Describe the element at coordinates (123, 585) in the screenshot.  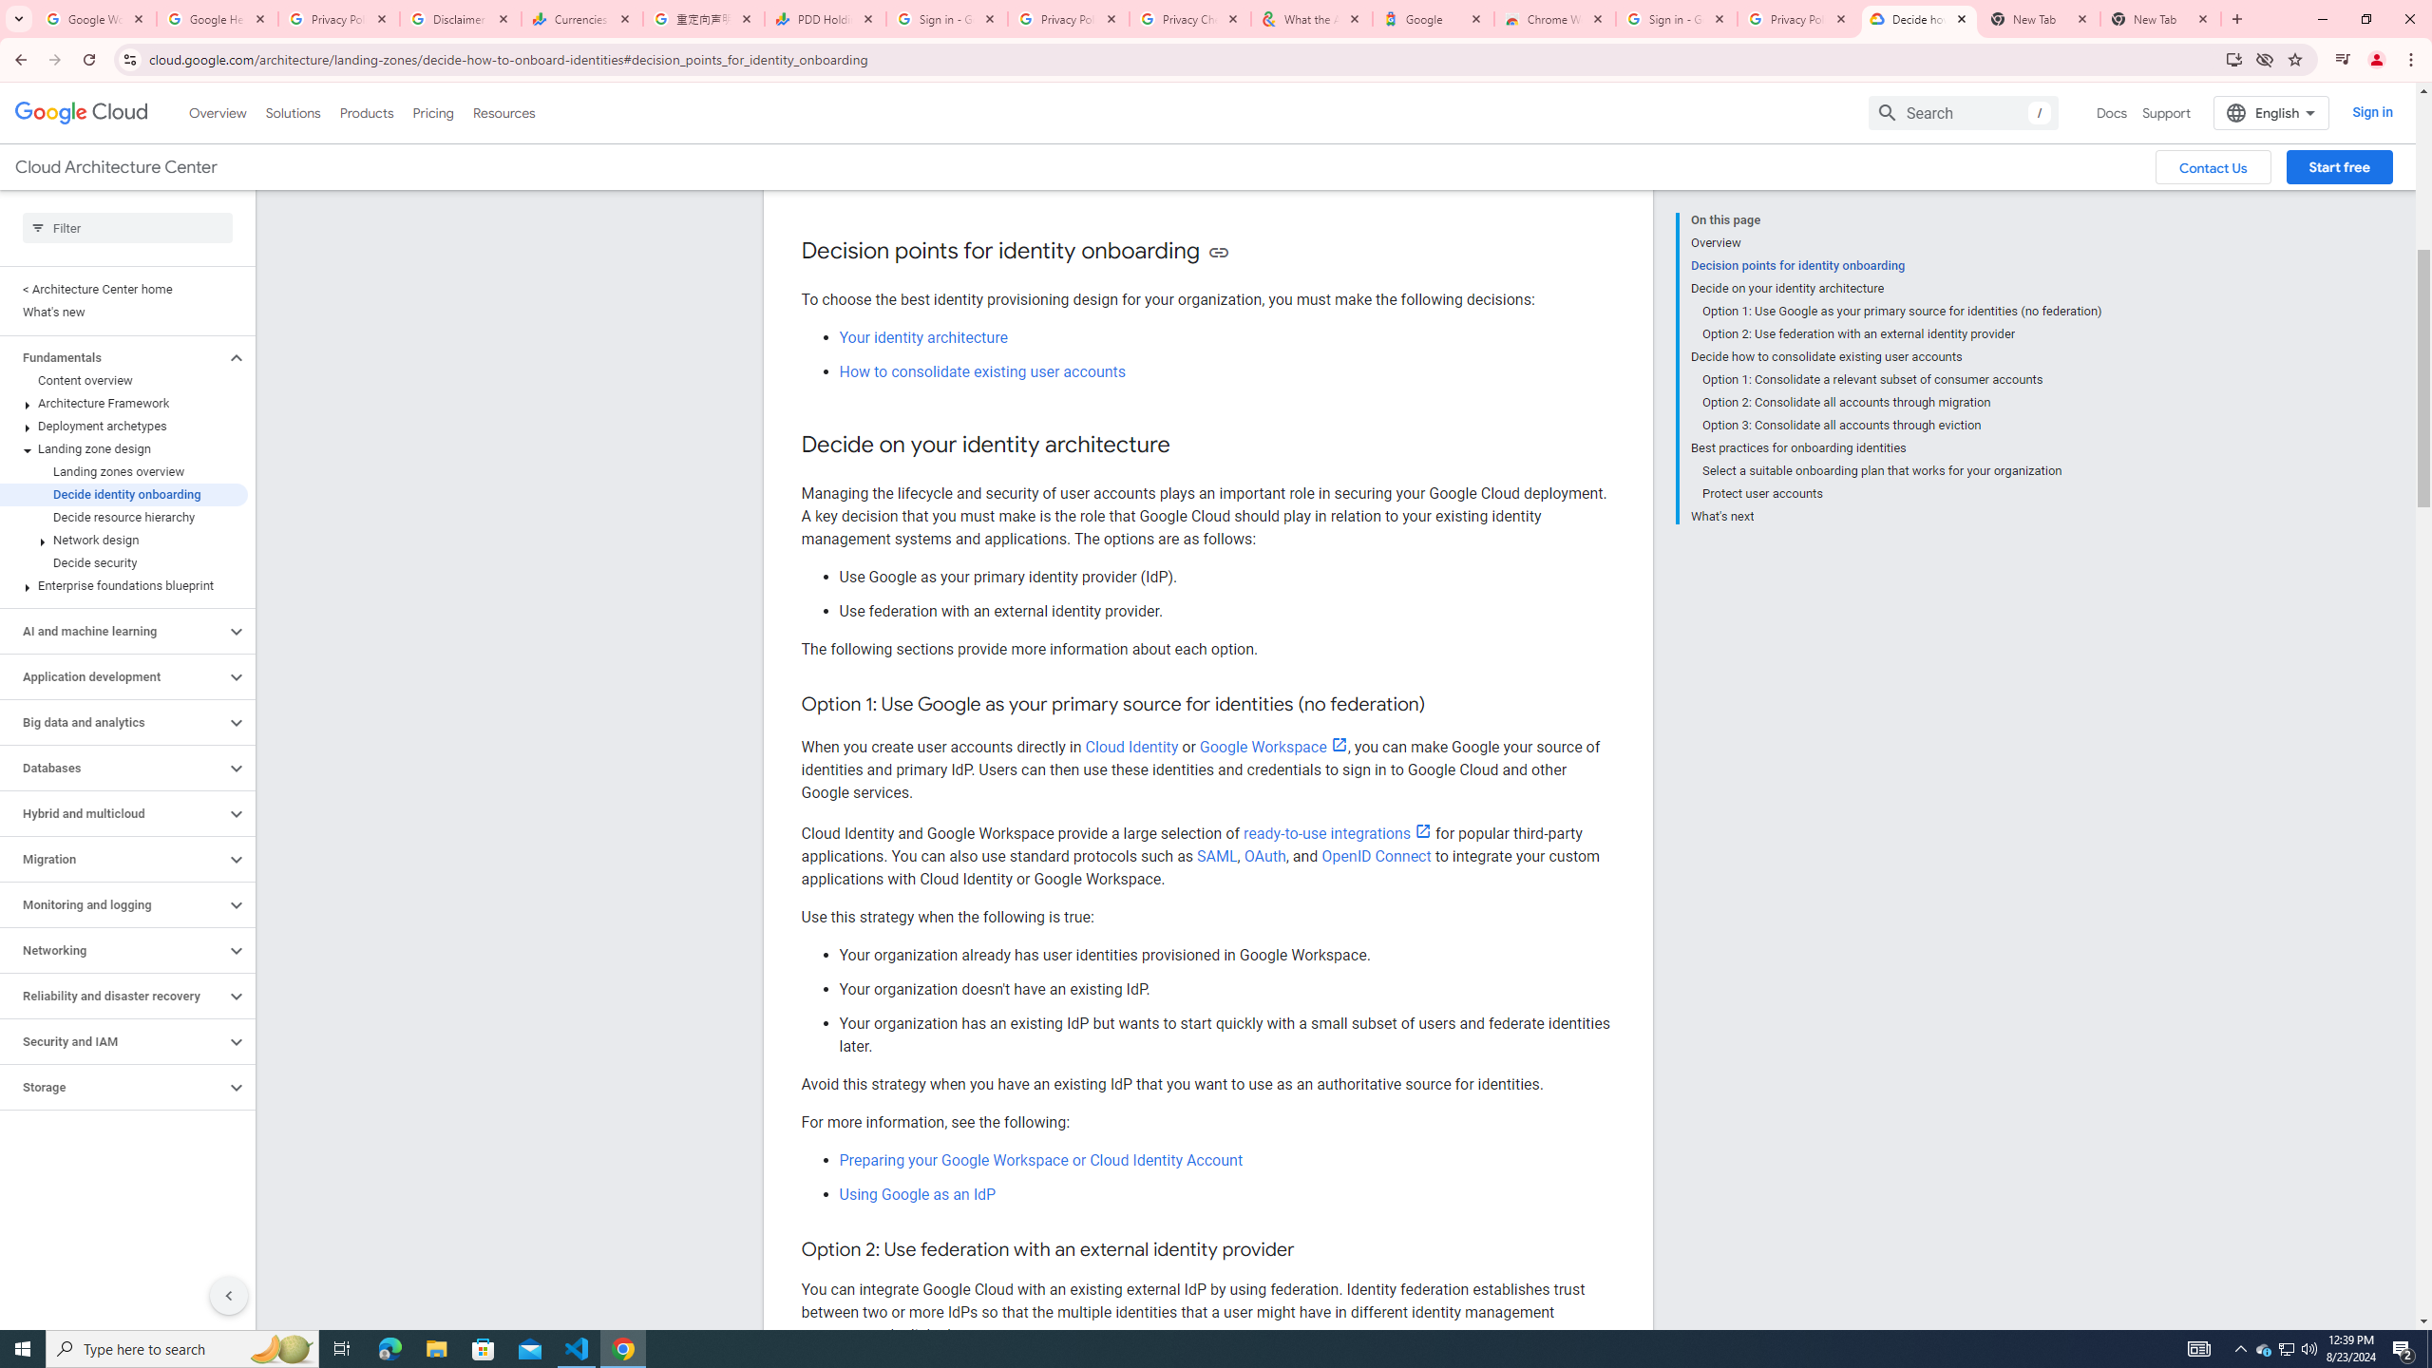
I see `Enterprise foundations blueprint` at that location.